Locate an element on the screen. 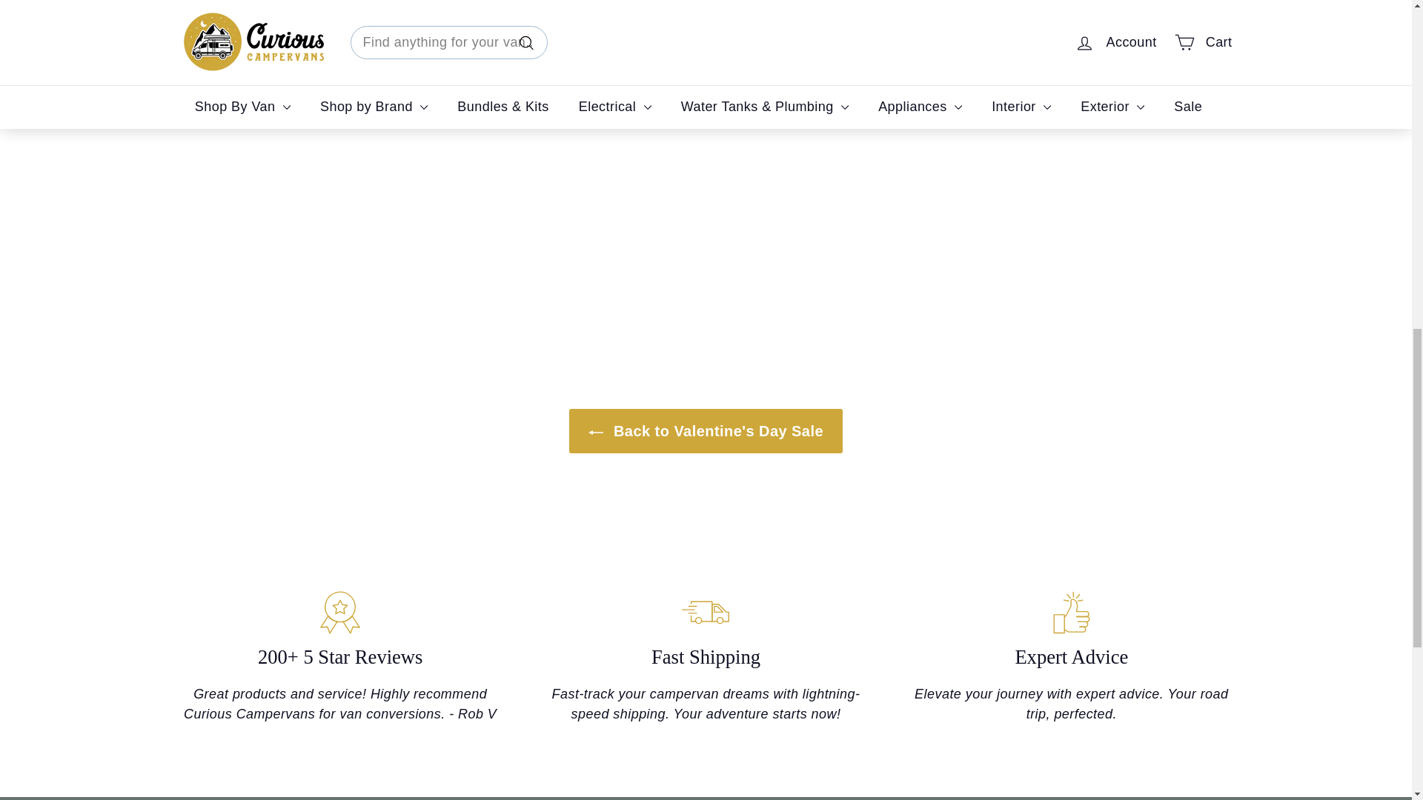  icon-left-arrow is located at coordinates (596, 433).